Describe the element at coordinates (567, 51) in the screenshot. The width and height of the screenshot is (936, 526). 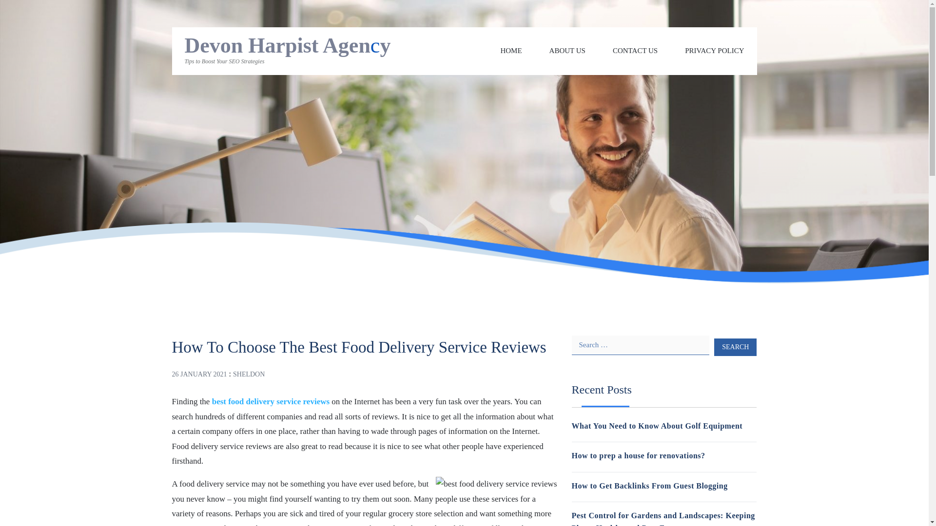
I see `ABOUT US` at that location.